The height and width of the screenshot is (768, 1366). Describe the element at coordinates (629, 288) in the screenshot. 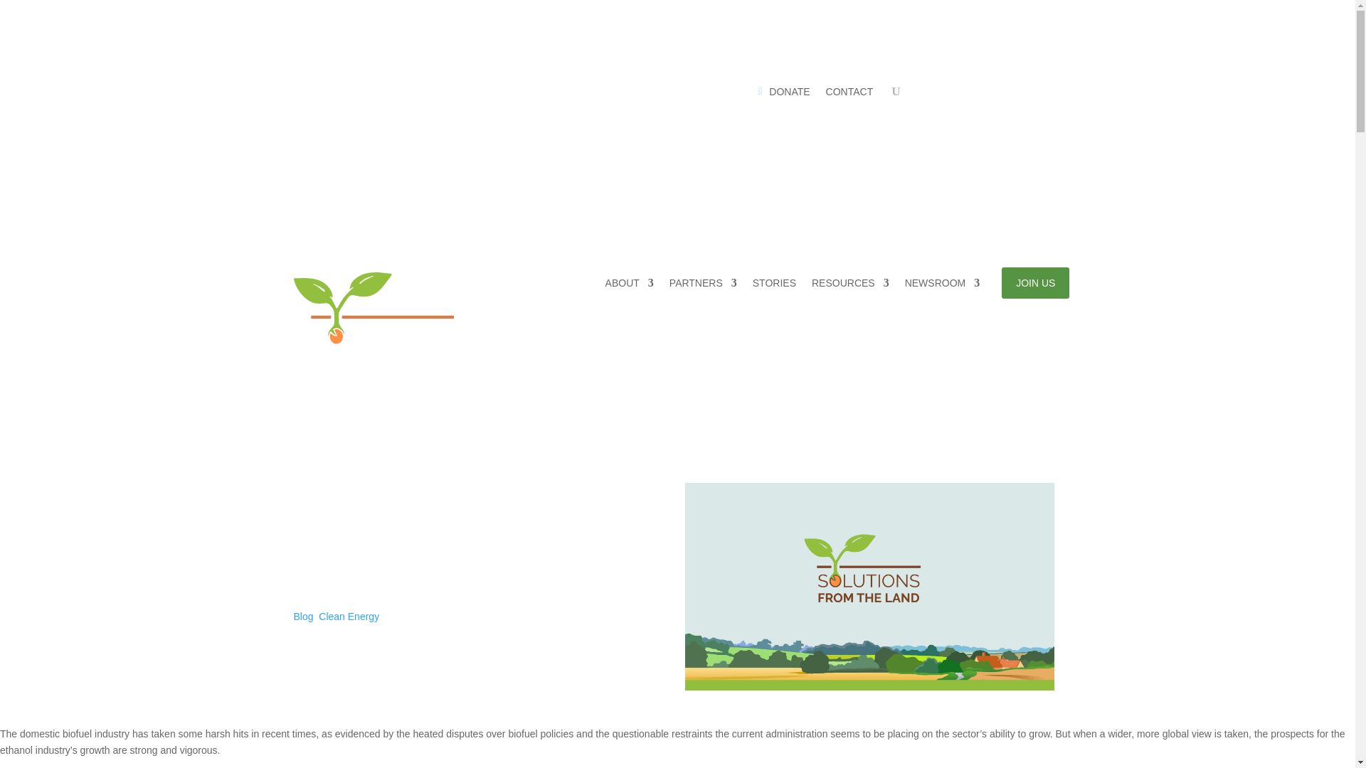

I see `ABOUT` at that location.